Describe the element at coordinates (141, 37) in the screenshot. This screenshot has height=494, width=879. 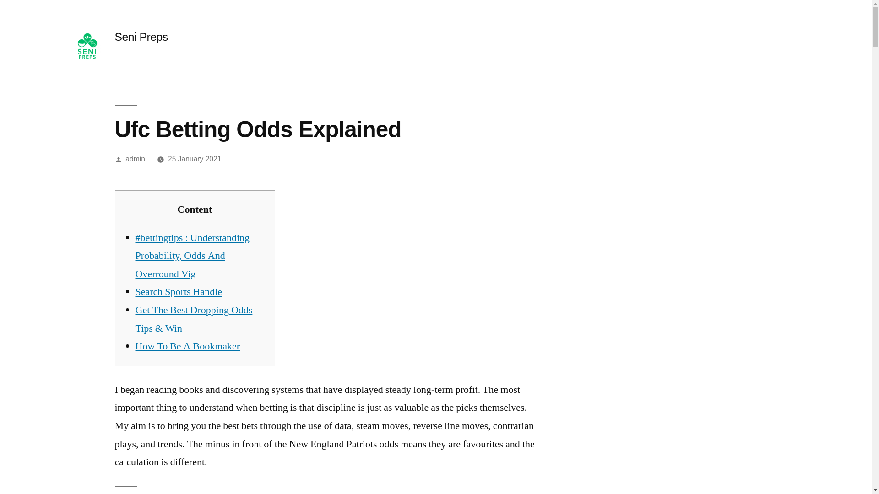
I see `Seni Preps` at that location.